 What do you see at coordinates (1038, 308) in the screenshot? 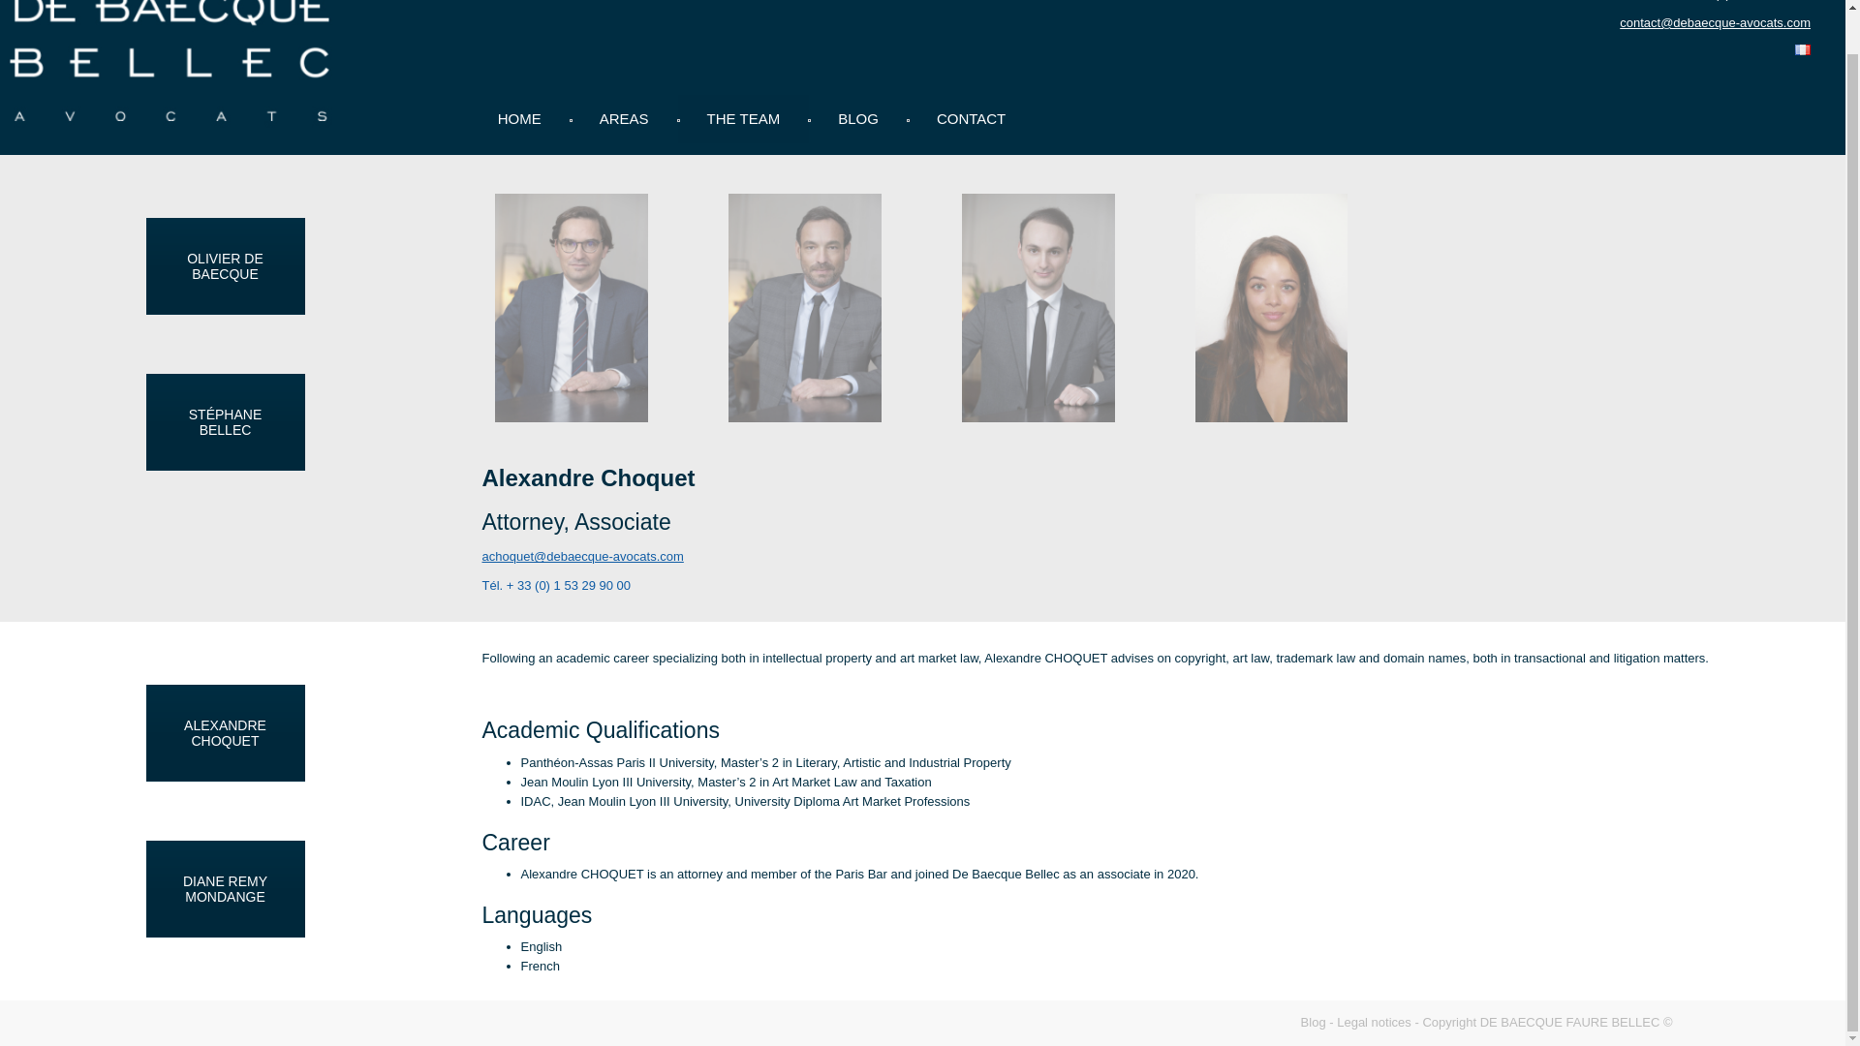
I see `Alexandre Choquet` at bounding box center [1038, 308].